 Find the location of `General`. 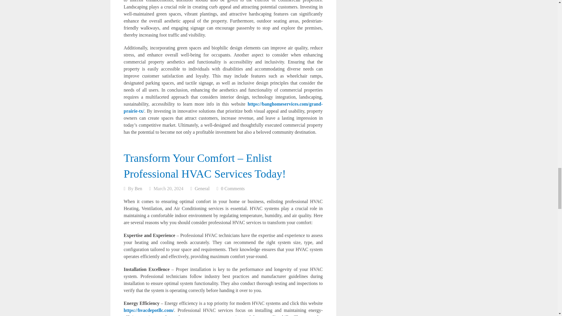

General is located at coordinates (202, 188).